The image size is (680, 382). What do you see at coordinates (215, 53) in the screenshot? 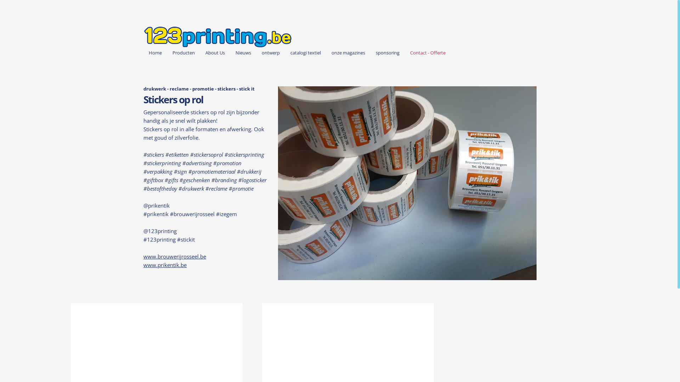
I see `About Us` at bounding box center [215, 53].